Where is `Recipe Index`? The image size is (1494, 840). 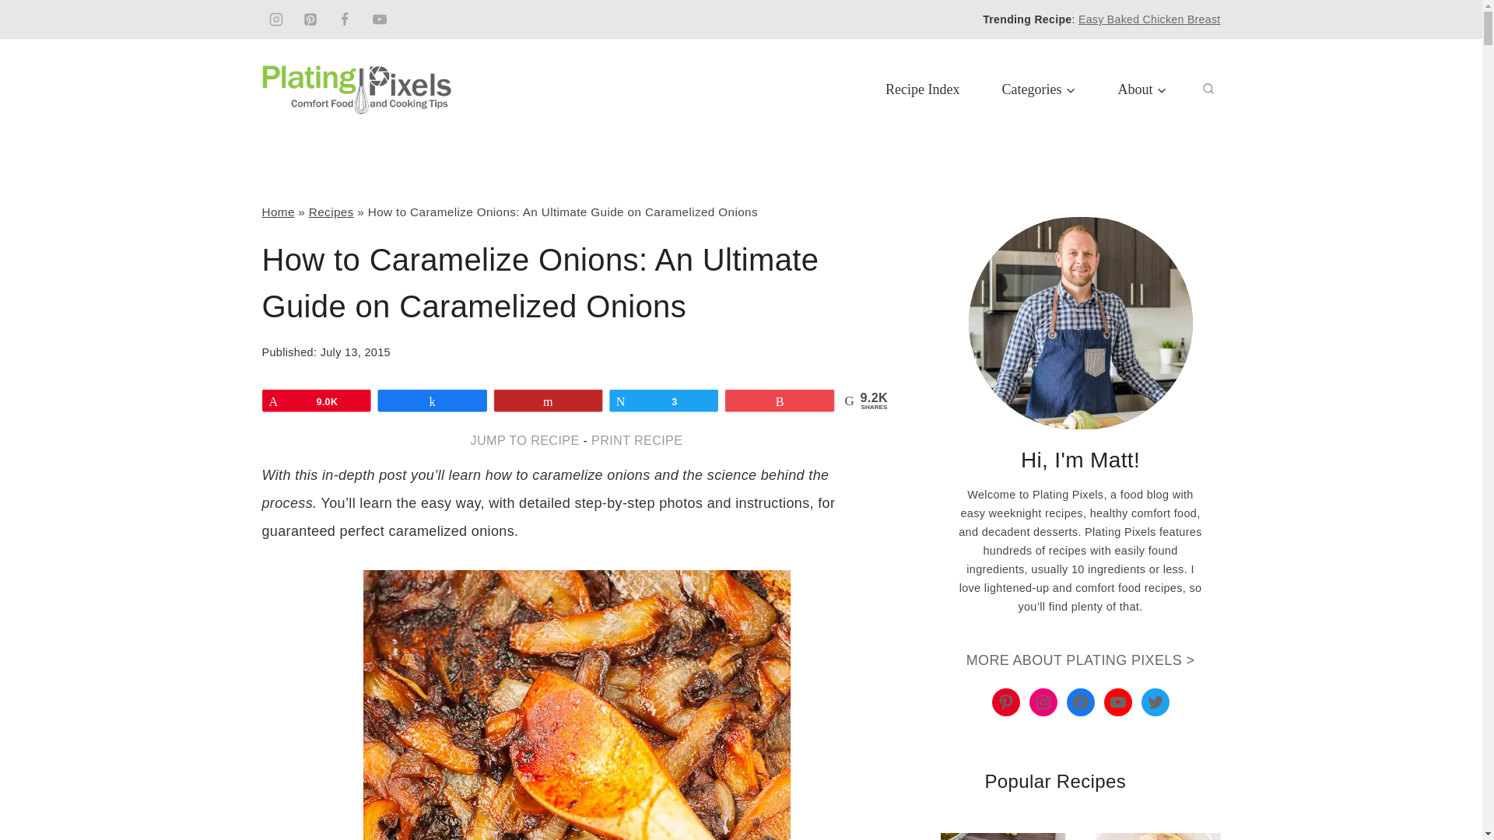
Recipe Index is located at coordinates (922, 89).